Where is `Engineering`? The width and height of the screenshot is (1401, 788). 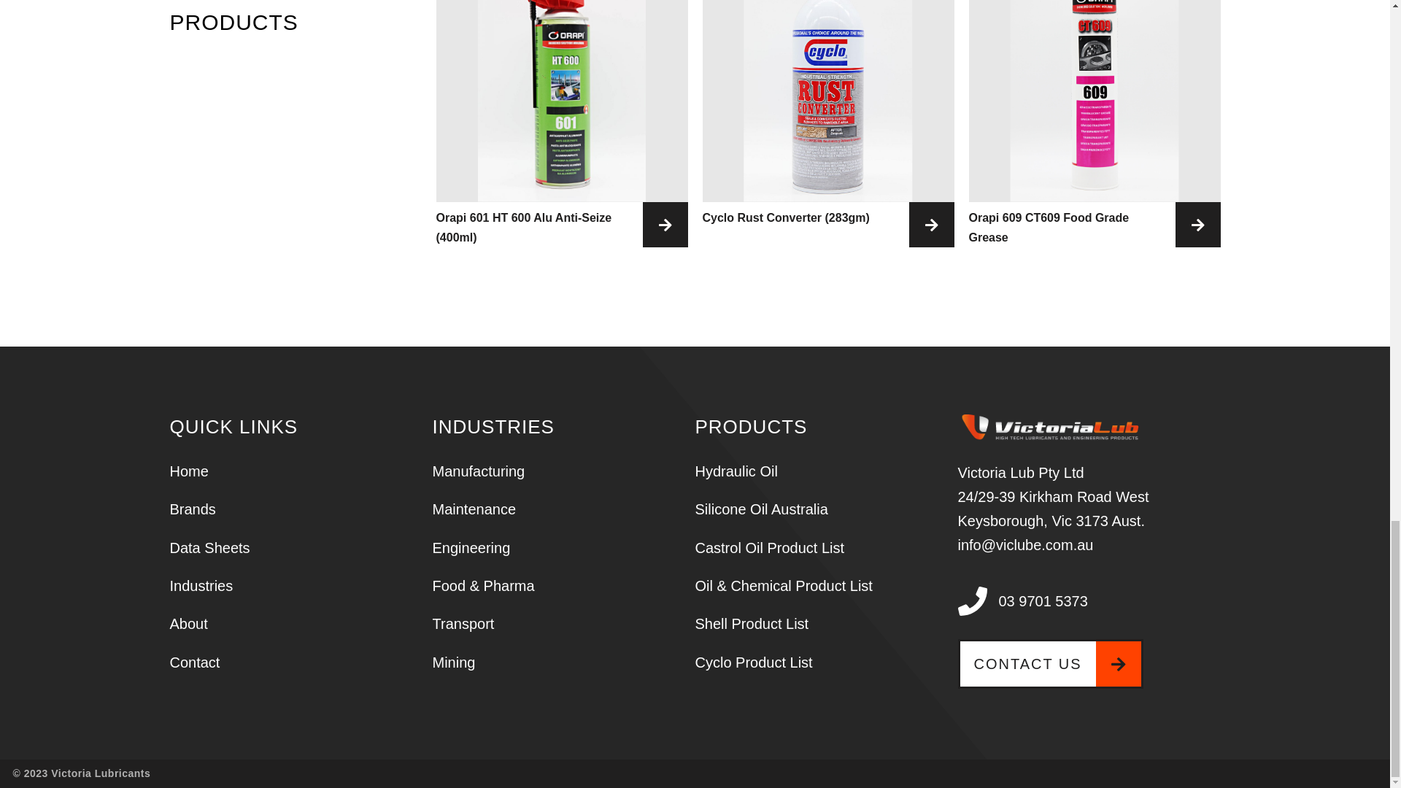 Engineering is located at coordinates (470, 547).